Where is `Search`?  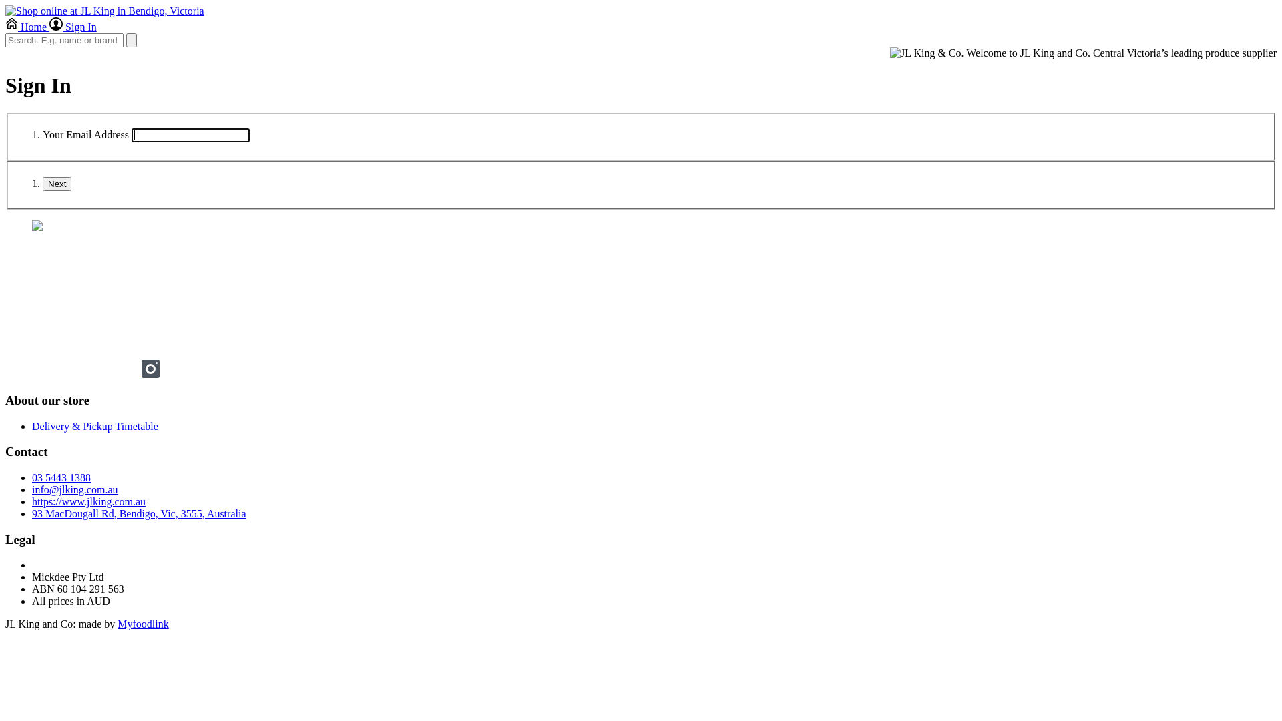
Search is located at coordinates (132, 40).